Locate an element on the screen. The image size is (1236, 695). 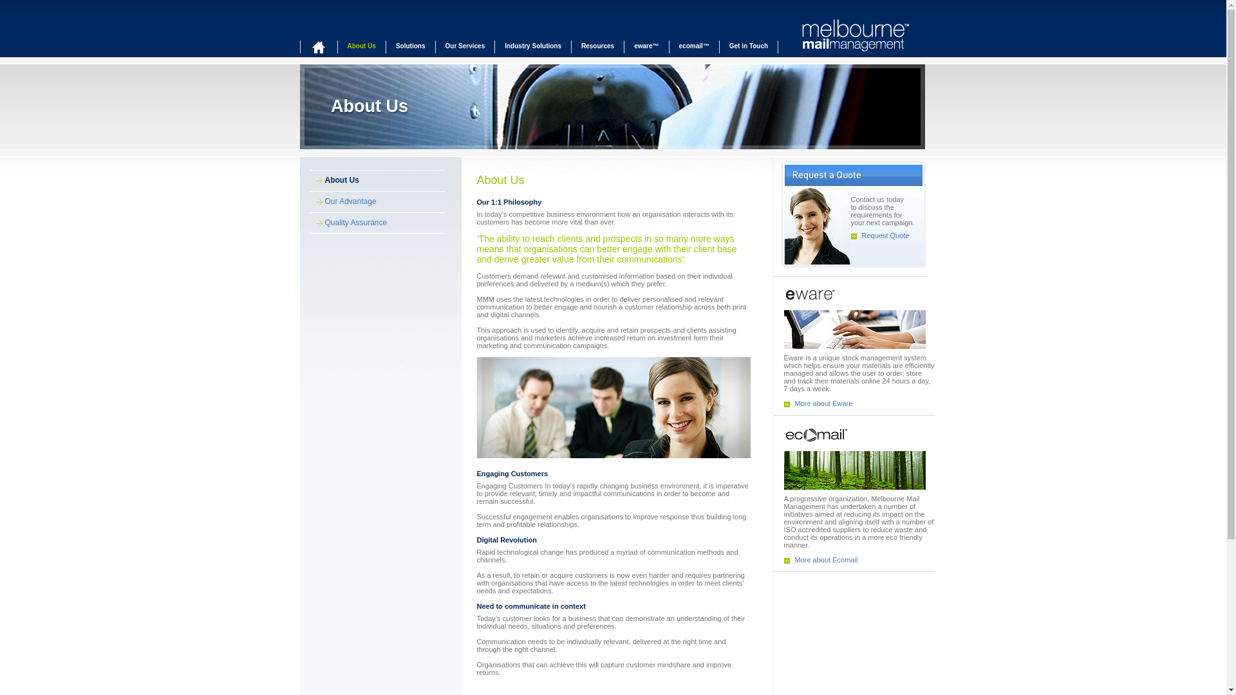
Quality Assurance is located at coordinates (348, 223).